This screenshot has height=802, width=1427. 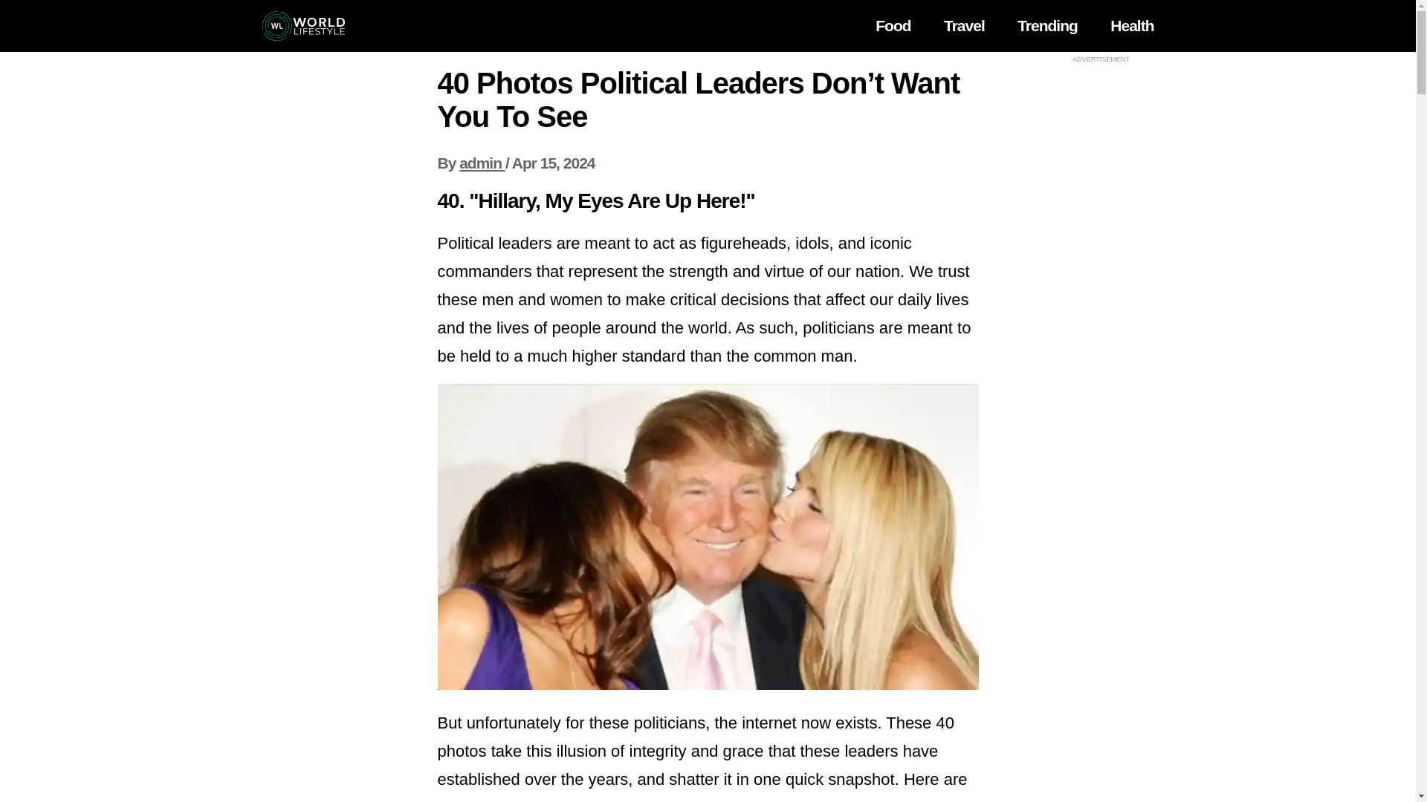 What do you see at coordinates (1131, 25) in the screenshot?
I see `Health` at bounding box center [1131, 25].